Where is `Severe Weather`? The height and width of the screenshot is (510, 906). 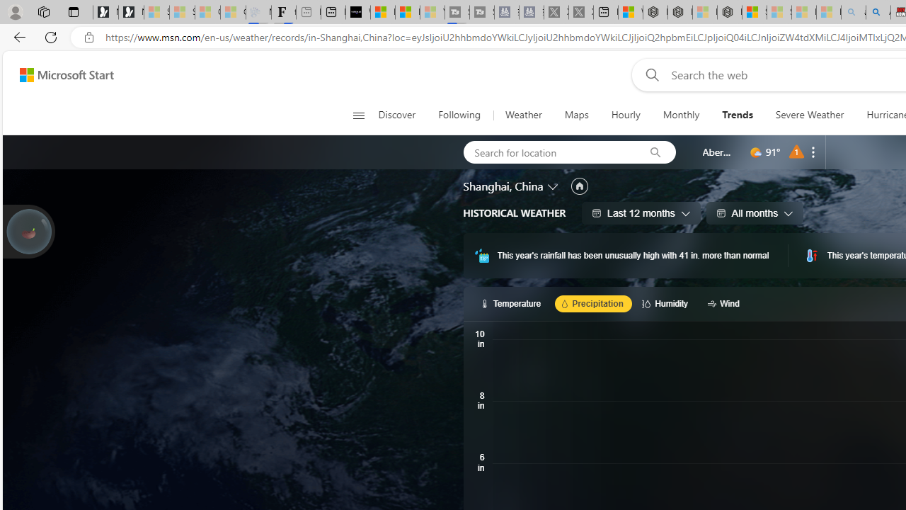 Severe Weather is located at coordinates (810, 115).